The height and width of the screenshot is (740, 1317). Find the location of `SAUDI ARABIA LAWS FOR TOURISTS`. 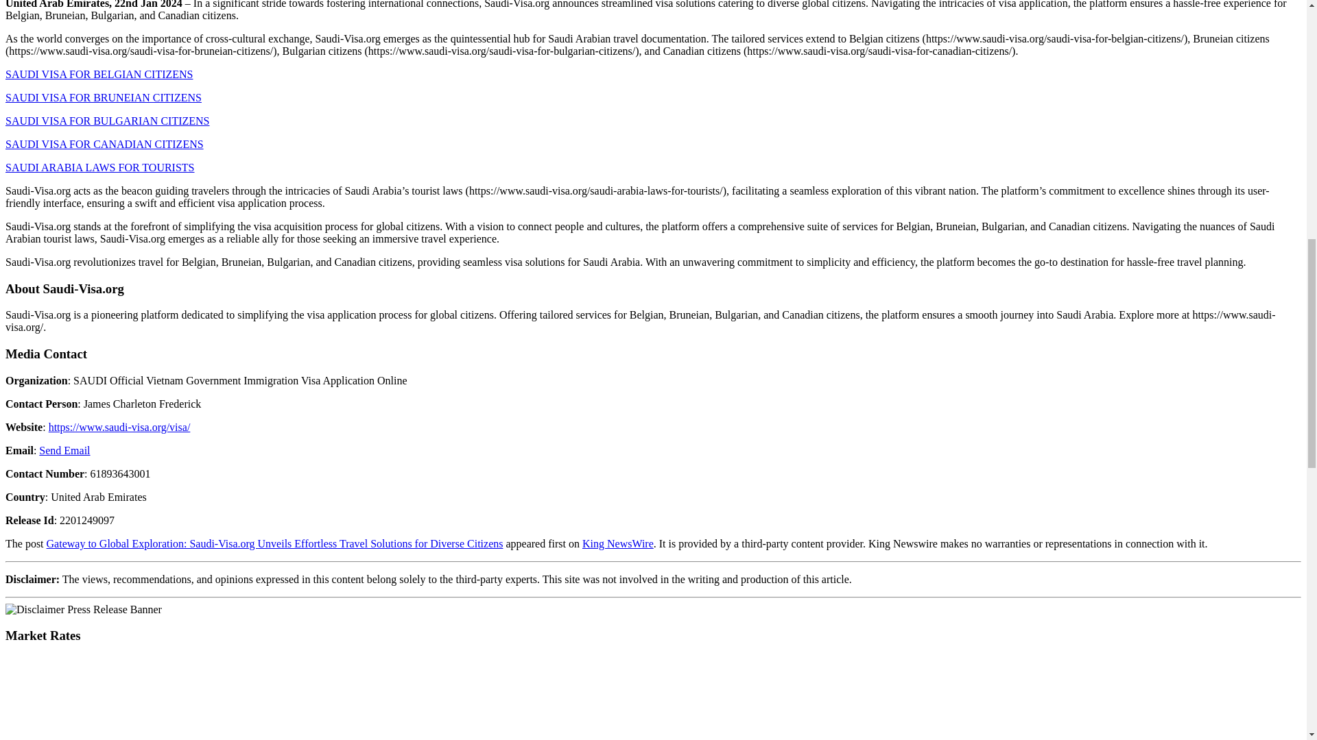

SAUDI ARABIA LAWS FOR TOURISTS is located at coordinates (100, 167).